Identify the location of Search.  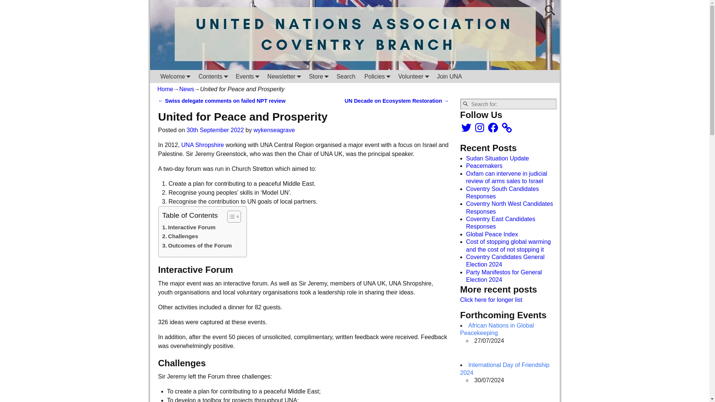
(346, 76).